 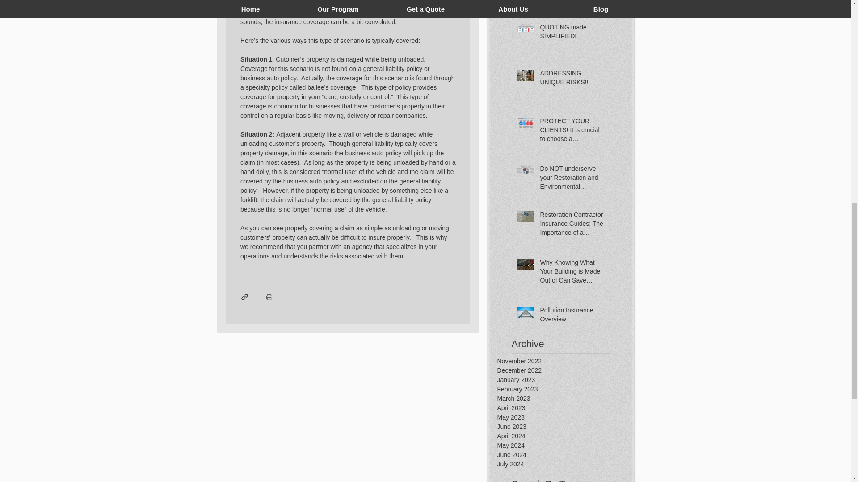 What do you see at coordinates (565, 370) in the screenshot?
I see `December 2022` at bounding box center [565, 370].